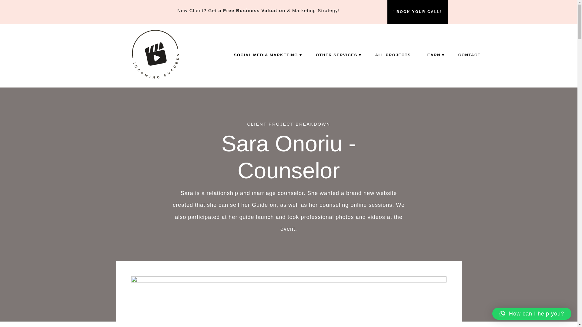 The height and width of the screenshot is (327, 582). I want to click on LEARN, so click(434, 55).